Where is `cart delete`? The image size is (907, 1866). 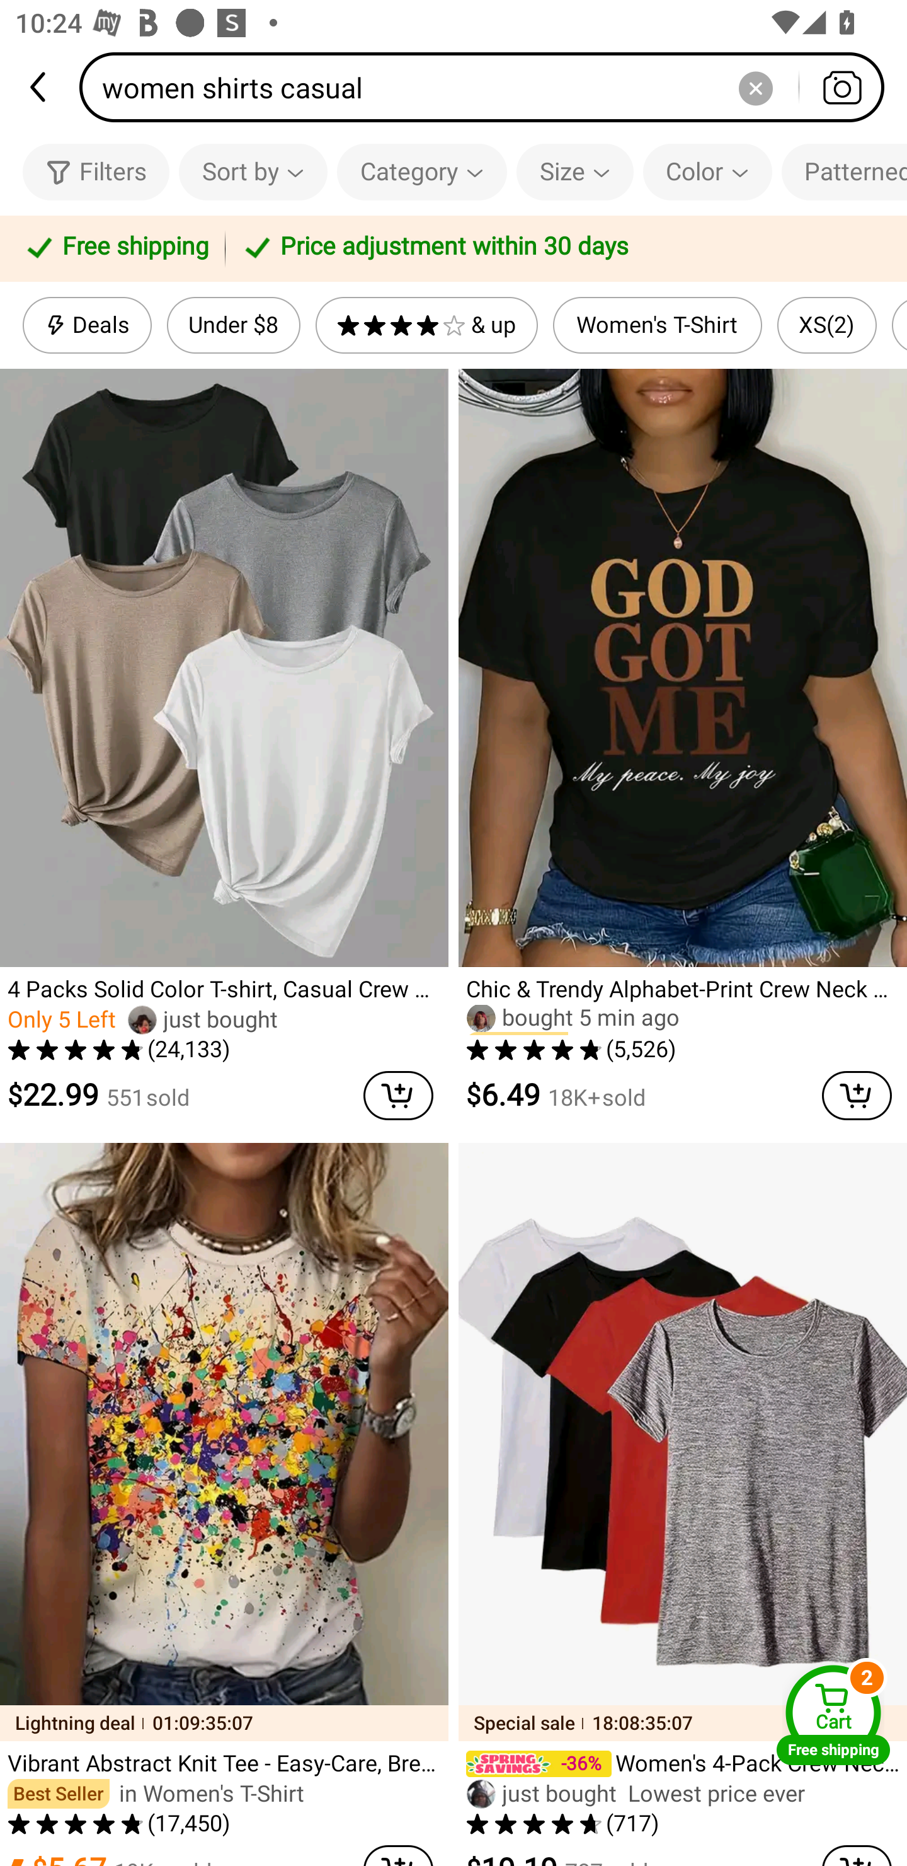
cart delete is located at coordinates (398, 1096).